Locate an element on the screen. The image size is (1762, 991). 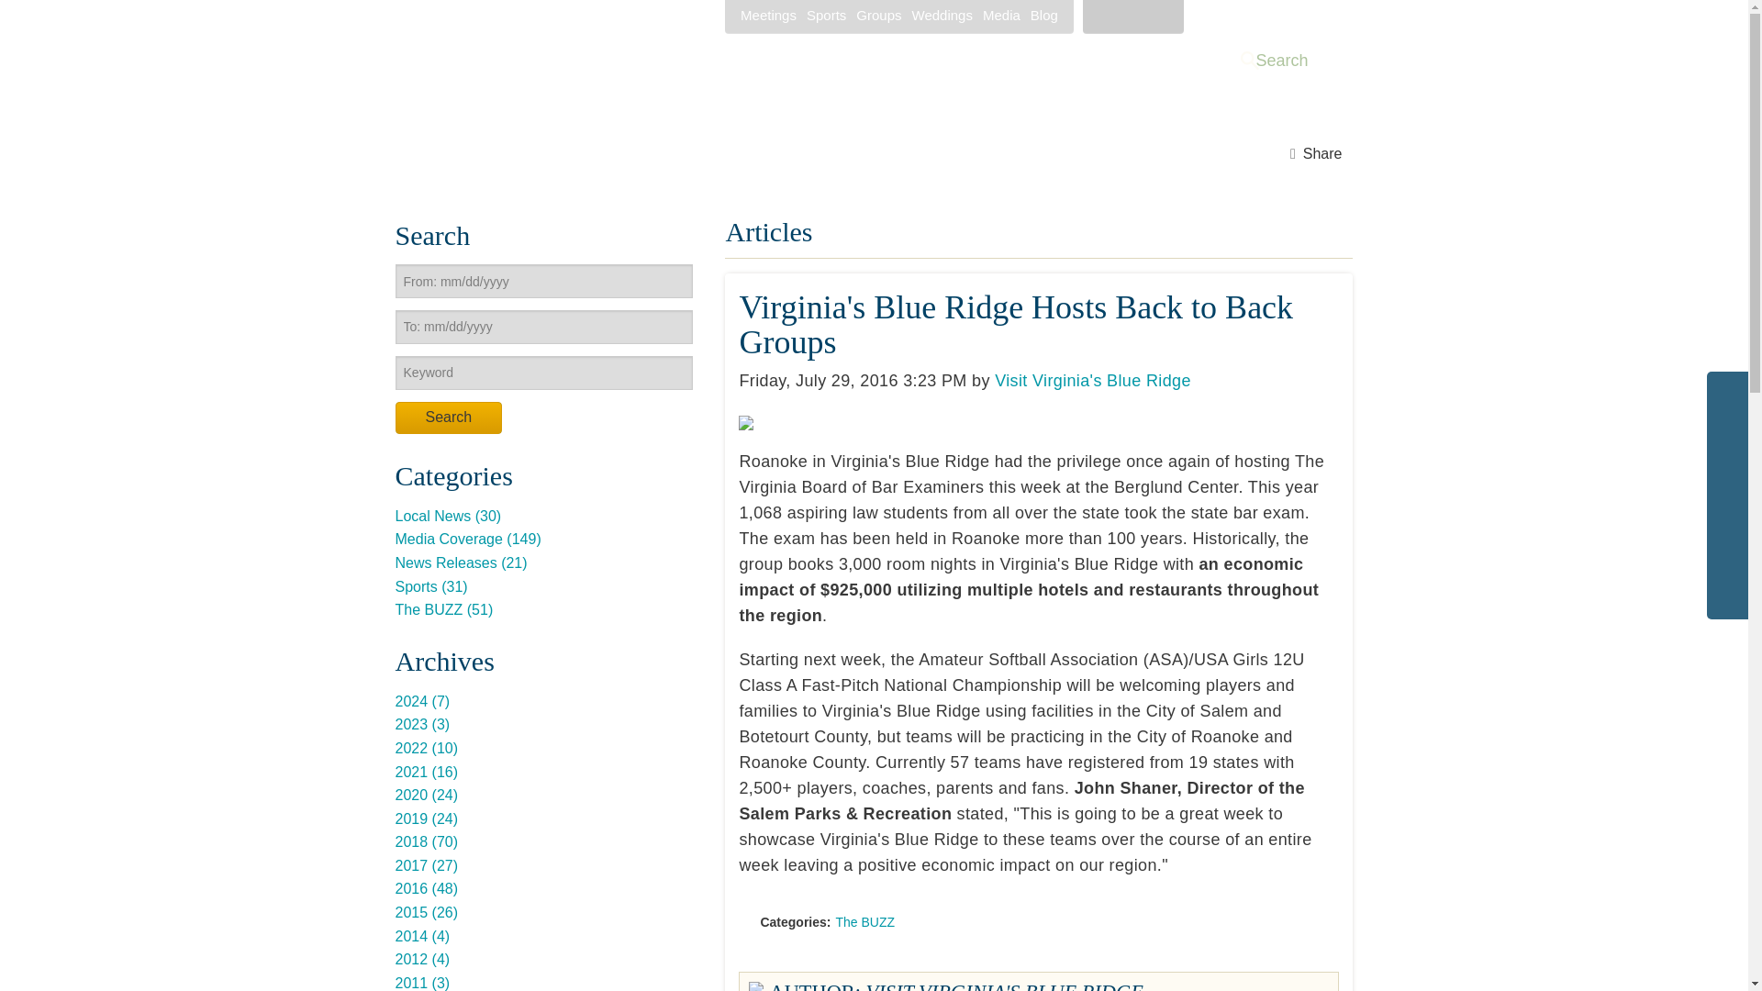
Groups is located at coordinates (878, 15).